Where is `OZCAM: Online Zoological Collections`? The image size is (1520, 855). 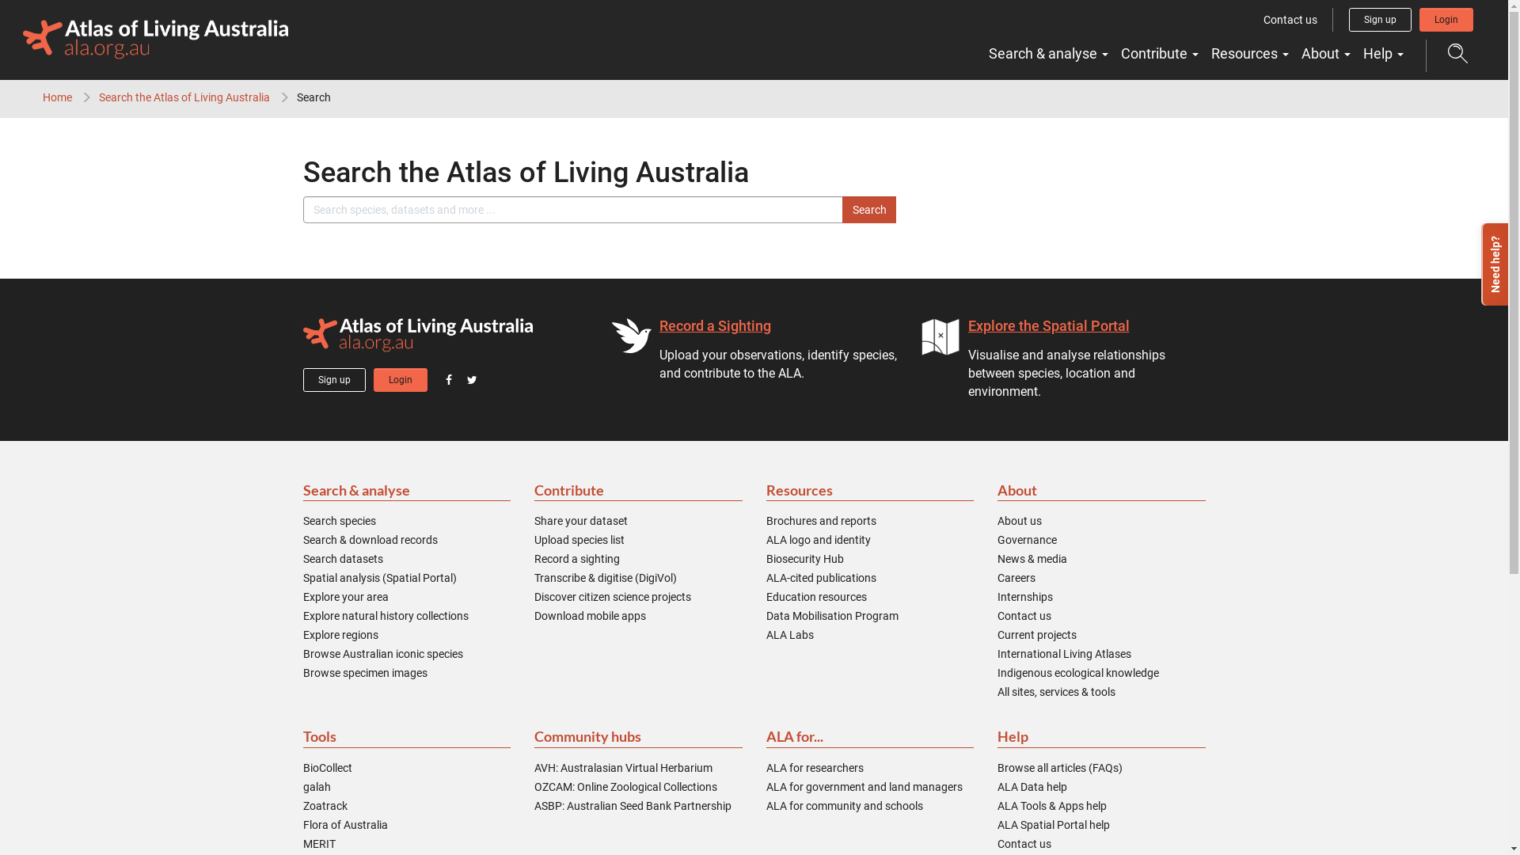
OZCAM: Online Zoological Collections is located at coordinates (625, 787).